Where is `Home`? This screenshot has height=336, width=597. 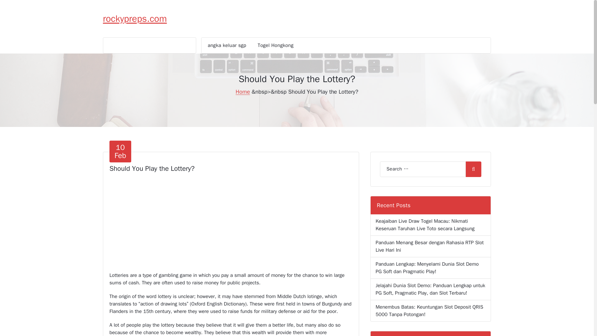 Home is located at coordinates (243, 91).